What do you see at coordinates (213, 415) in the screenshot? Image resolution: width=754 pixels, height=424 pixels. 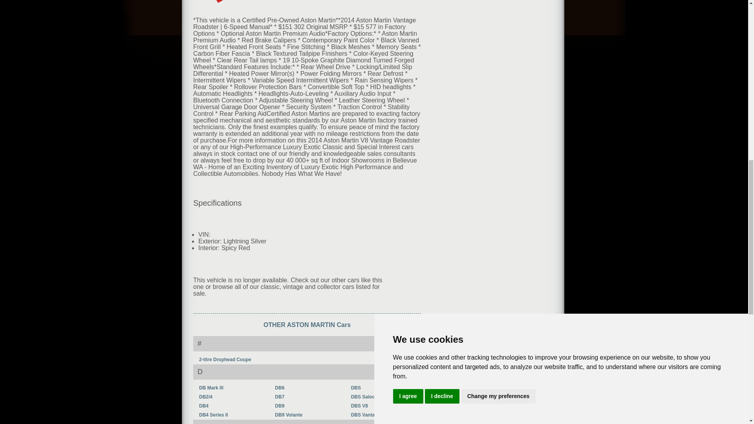 I see `DB4 Series II` at bounding box center [213, 415].